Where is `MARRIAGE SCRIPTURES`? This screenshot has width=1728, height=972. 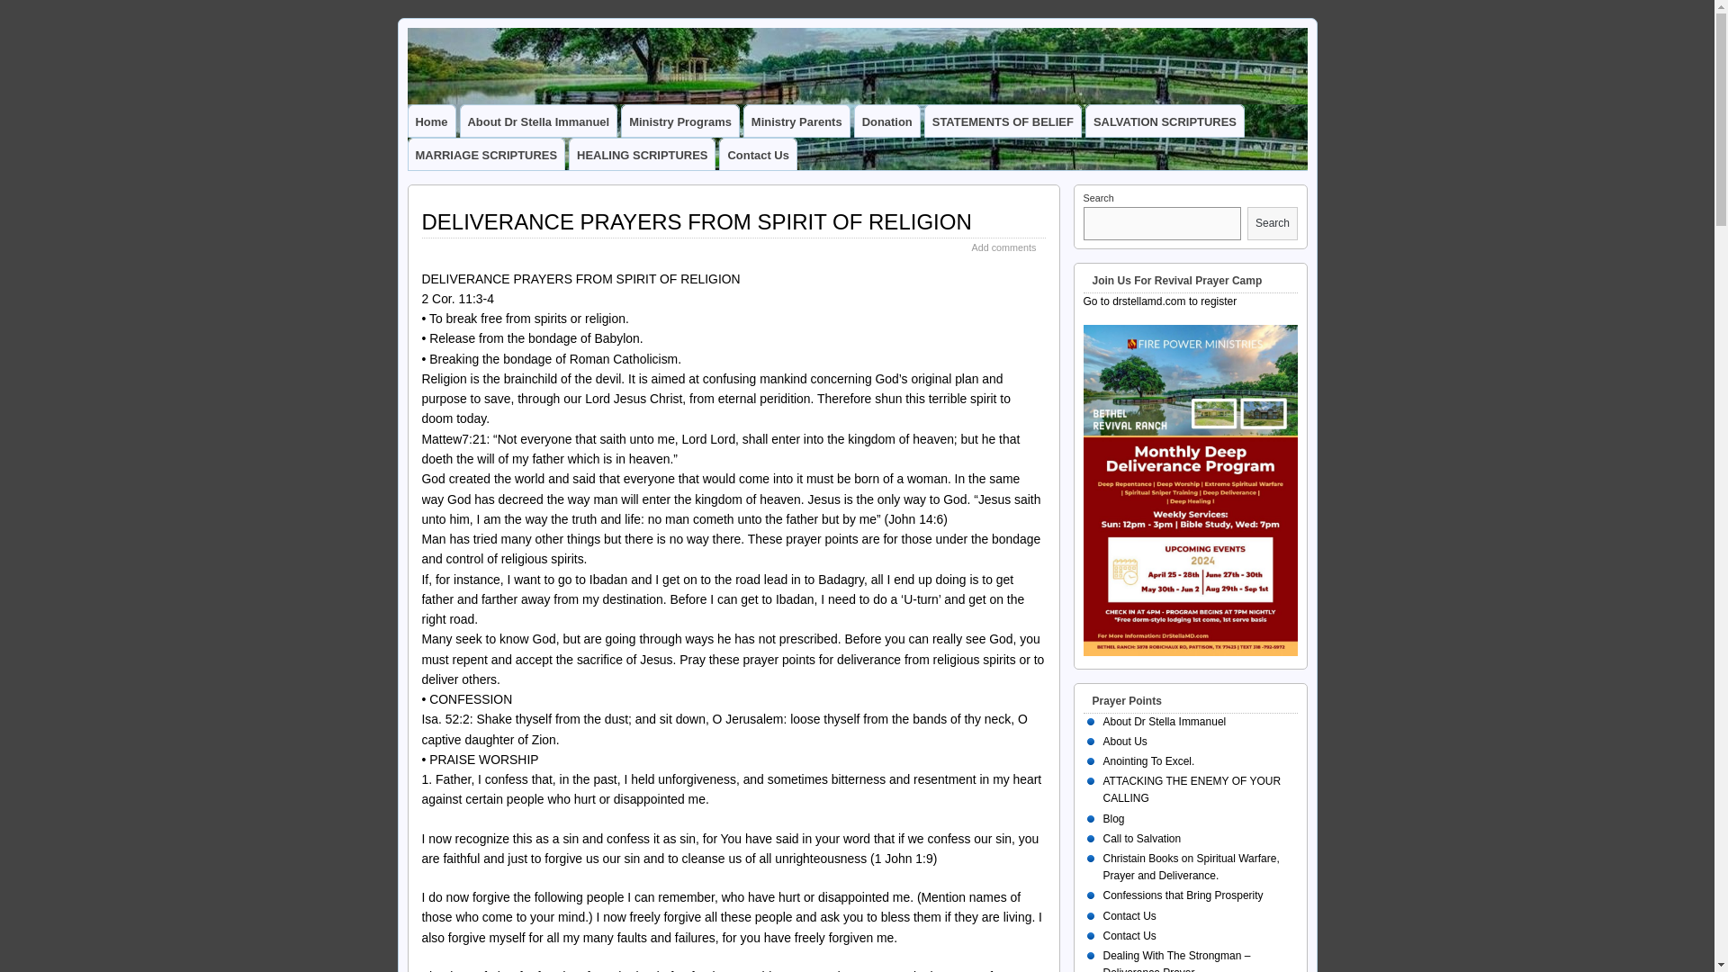
MARRIAGE SCRIPTURES is located at coordinates (486, 155).